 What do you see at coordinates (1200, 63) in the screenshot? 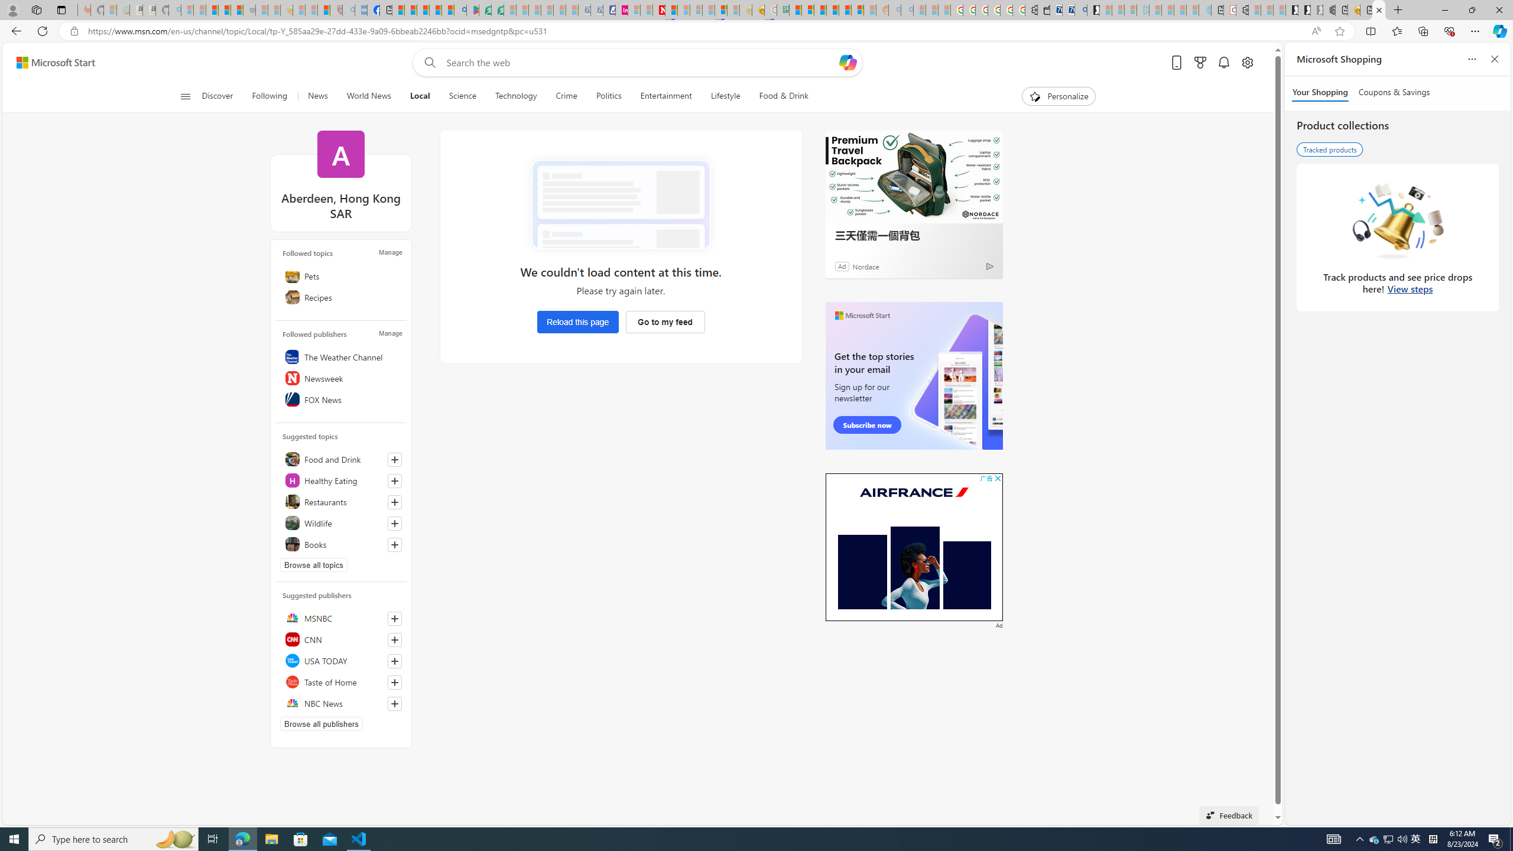
I see `Microsoft rewards` at bounding box center [1200, 63].